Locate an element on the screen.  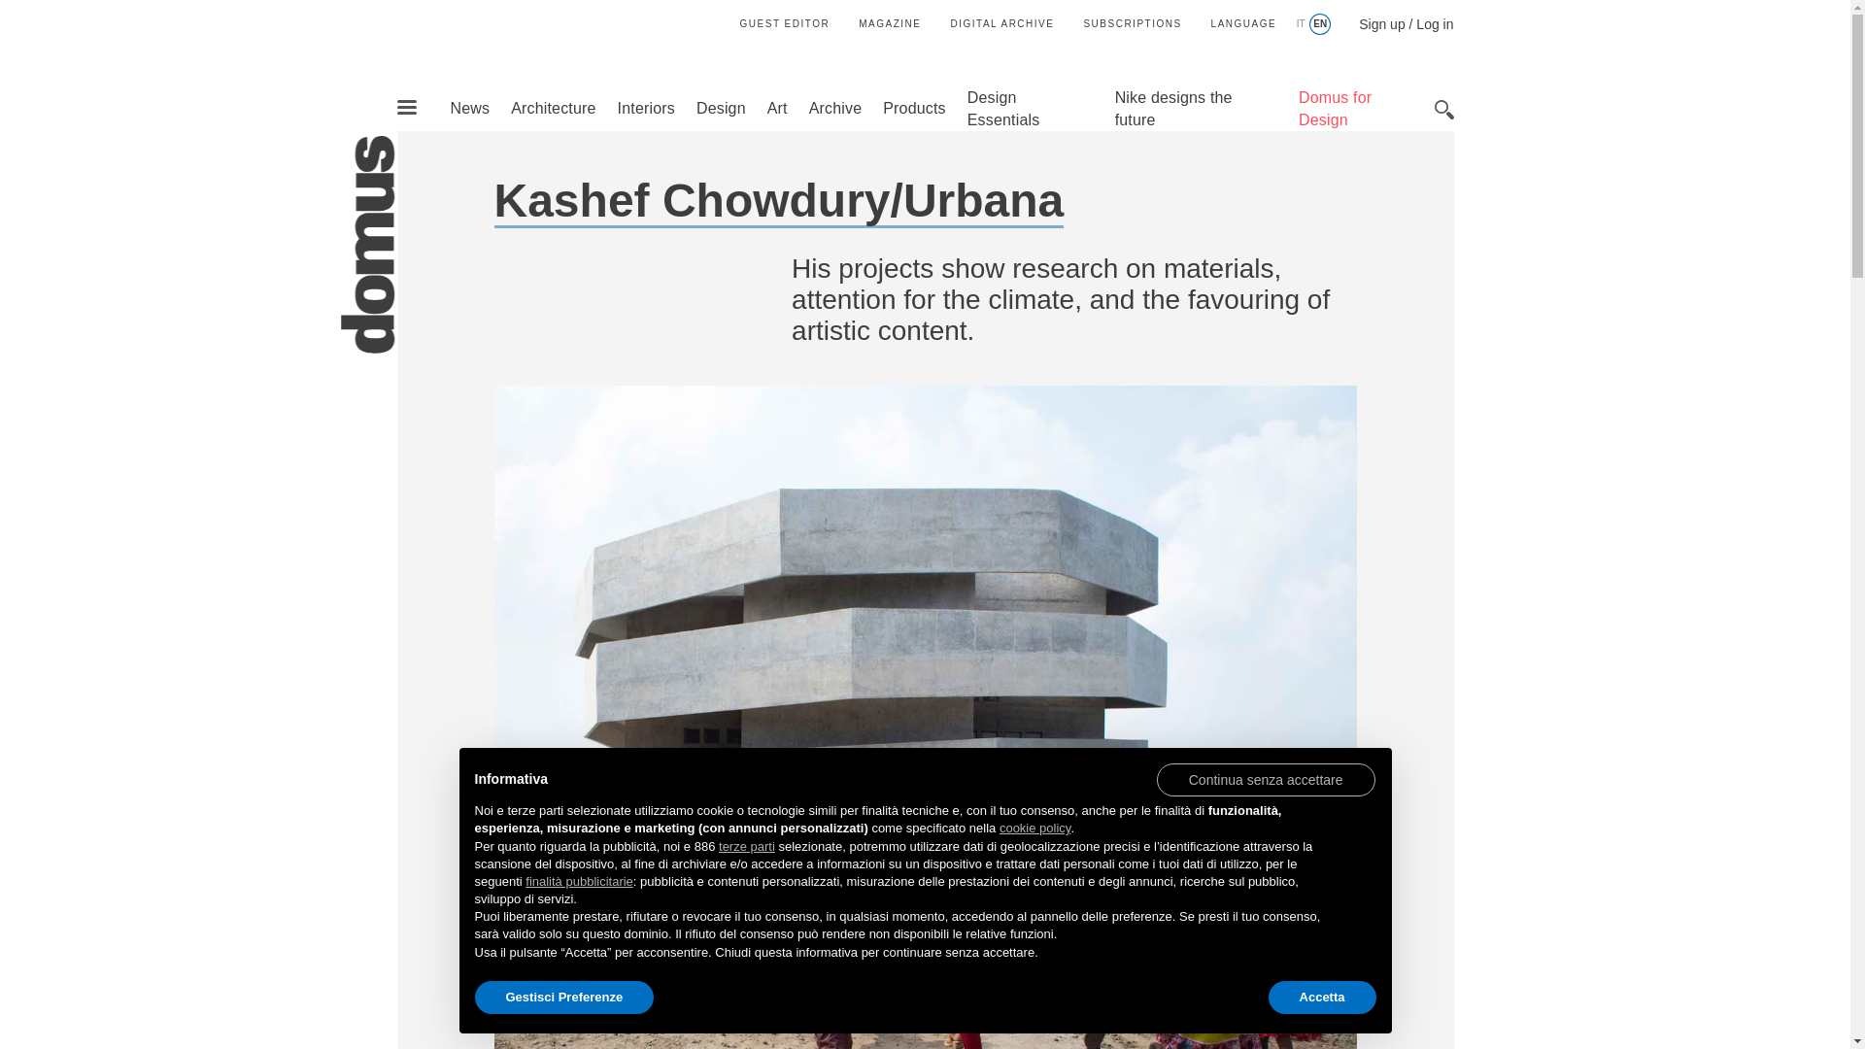
Design is located at coordinates (721, 107).